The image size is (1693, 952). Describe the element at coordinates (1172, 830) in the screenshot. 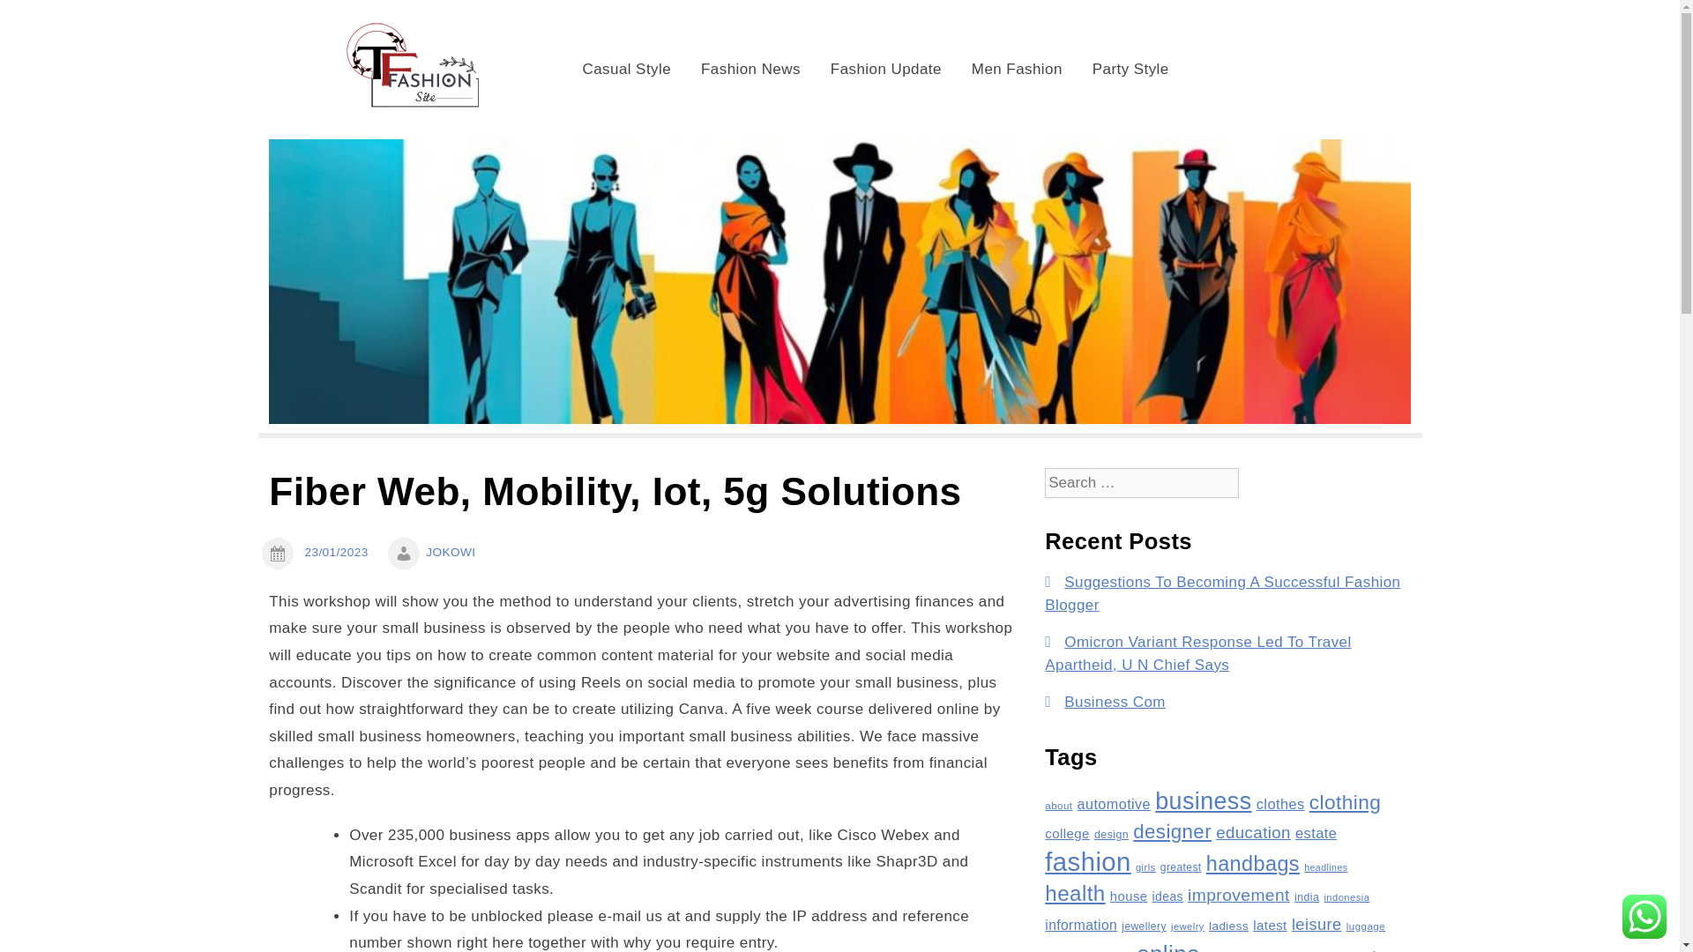

I see `designer` at that location.